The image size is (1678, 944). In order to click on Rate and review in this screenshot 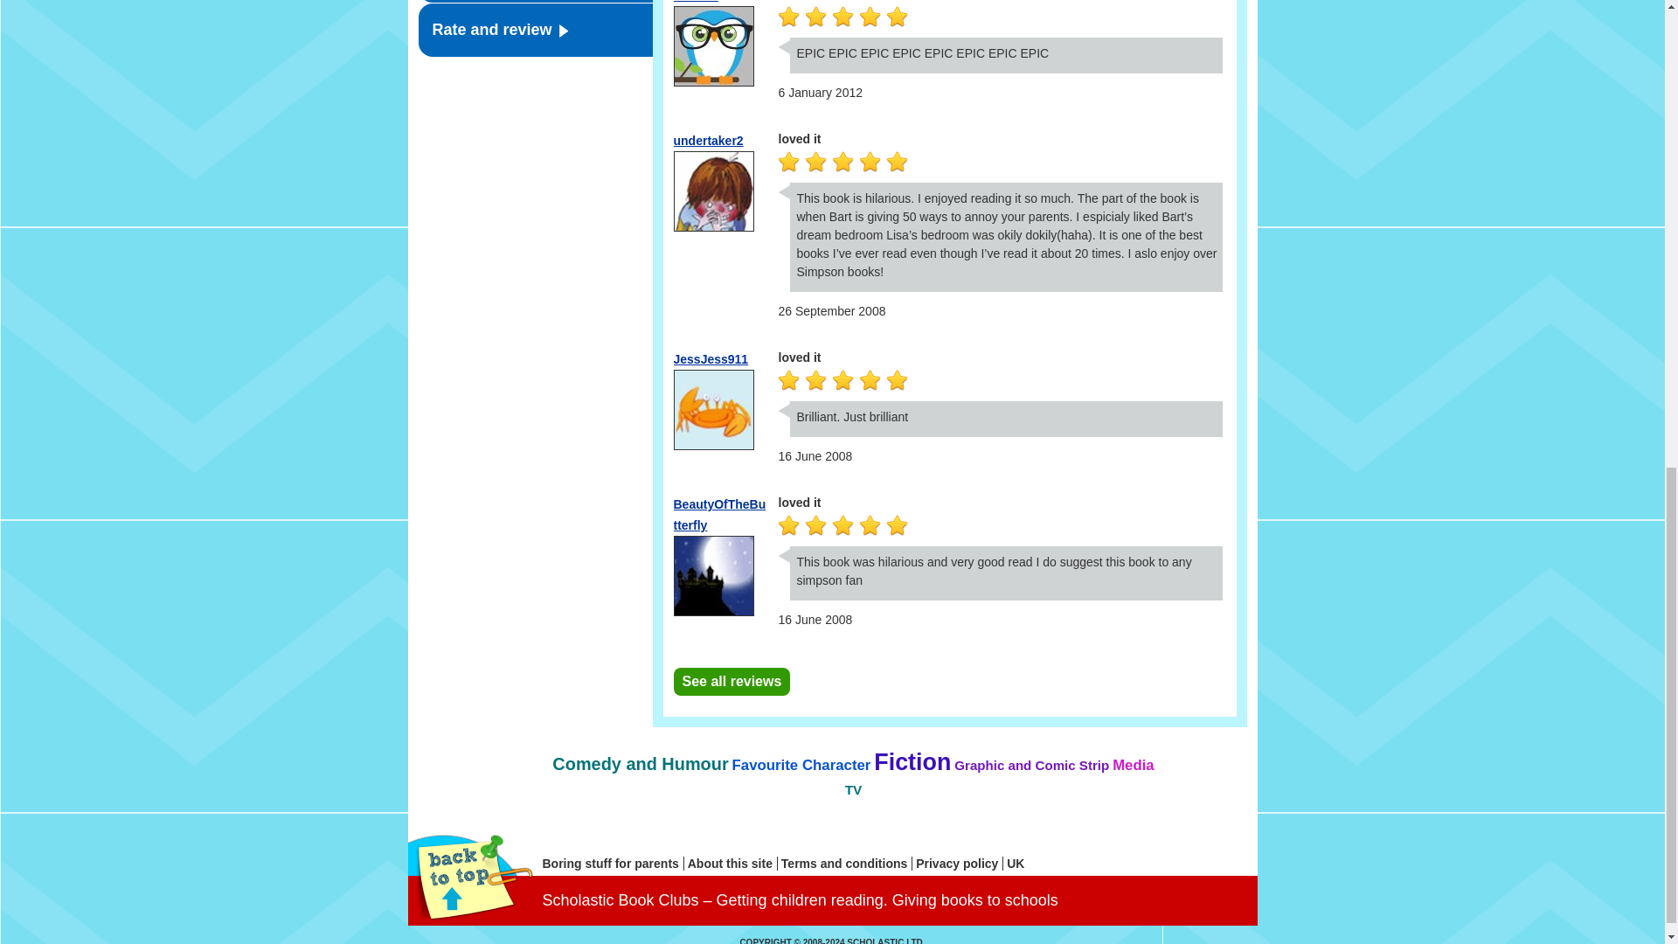, I will do `click(535, 30)`.